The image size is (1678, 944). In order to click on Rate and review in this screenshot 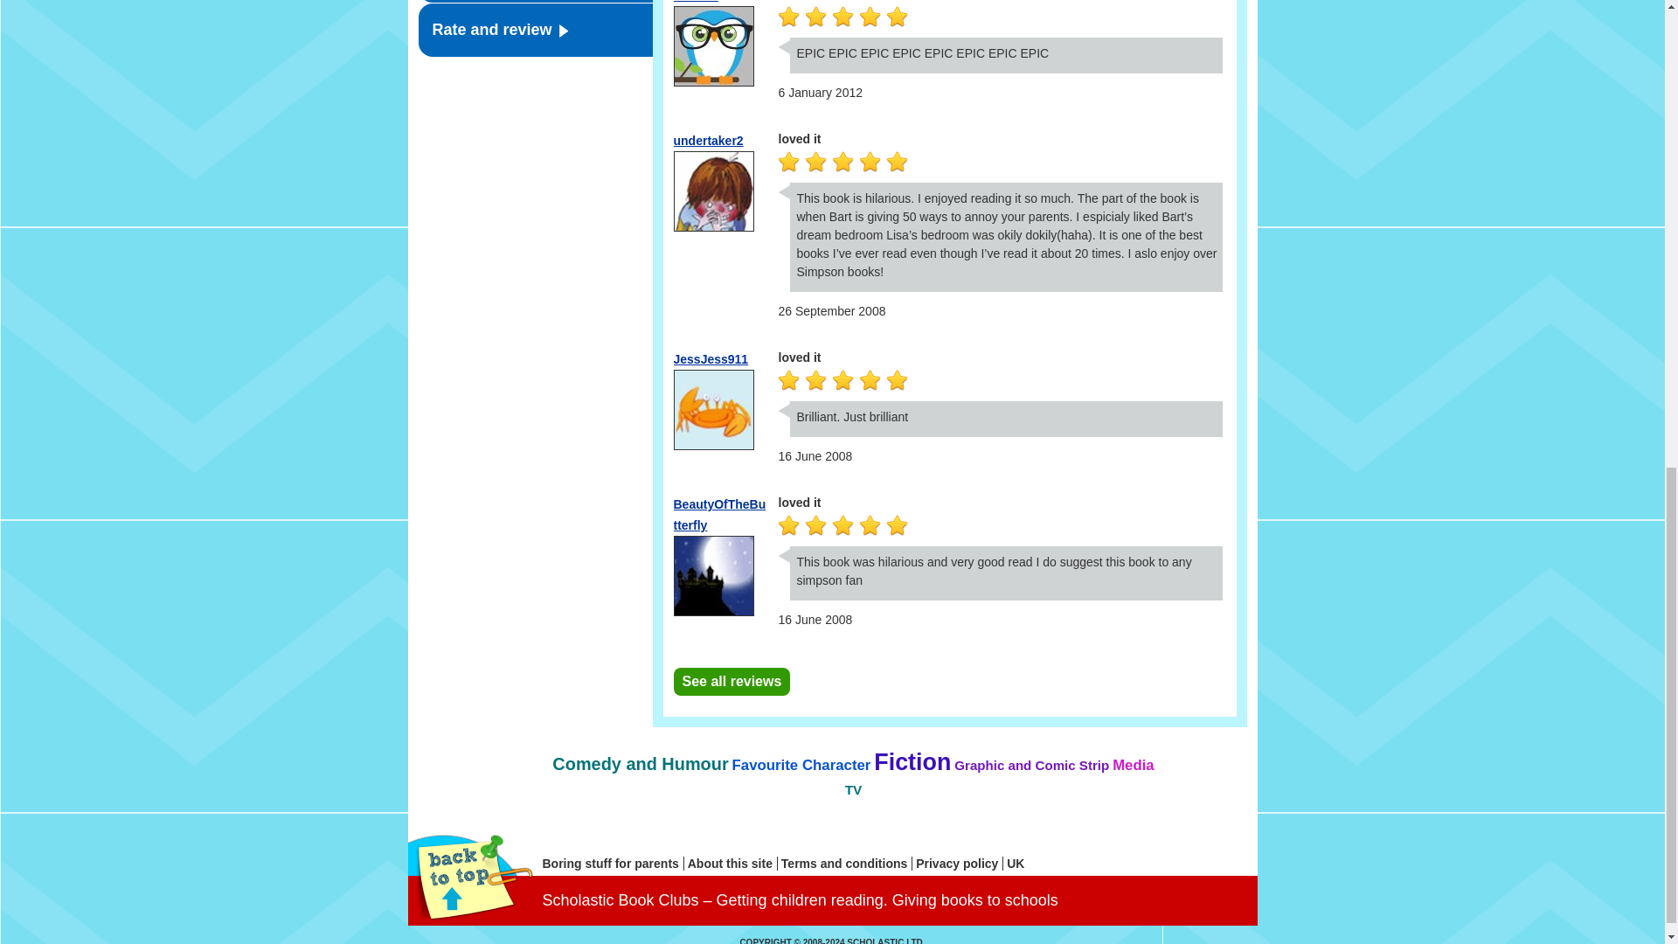, I will do `click(535, 30)`.